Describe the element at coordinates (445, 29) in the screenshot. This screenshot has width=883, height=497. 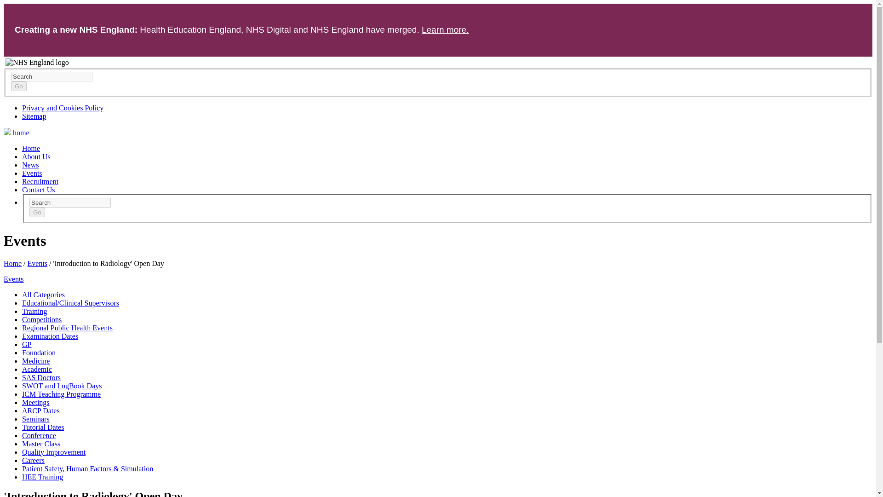
I see `Learn more.` at that location.